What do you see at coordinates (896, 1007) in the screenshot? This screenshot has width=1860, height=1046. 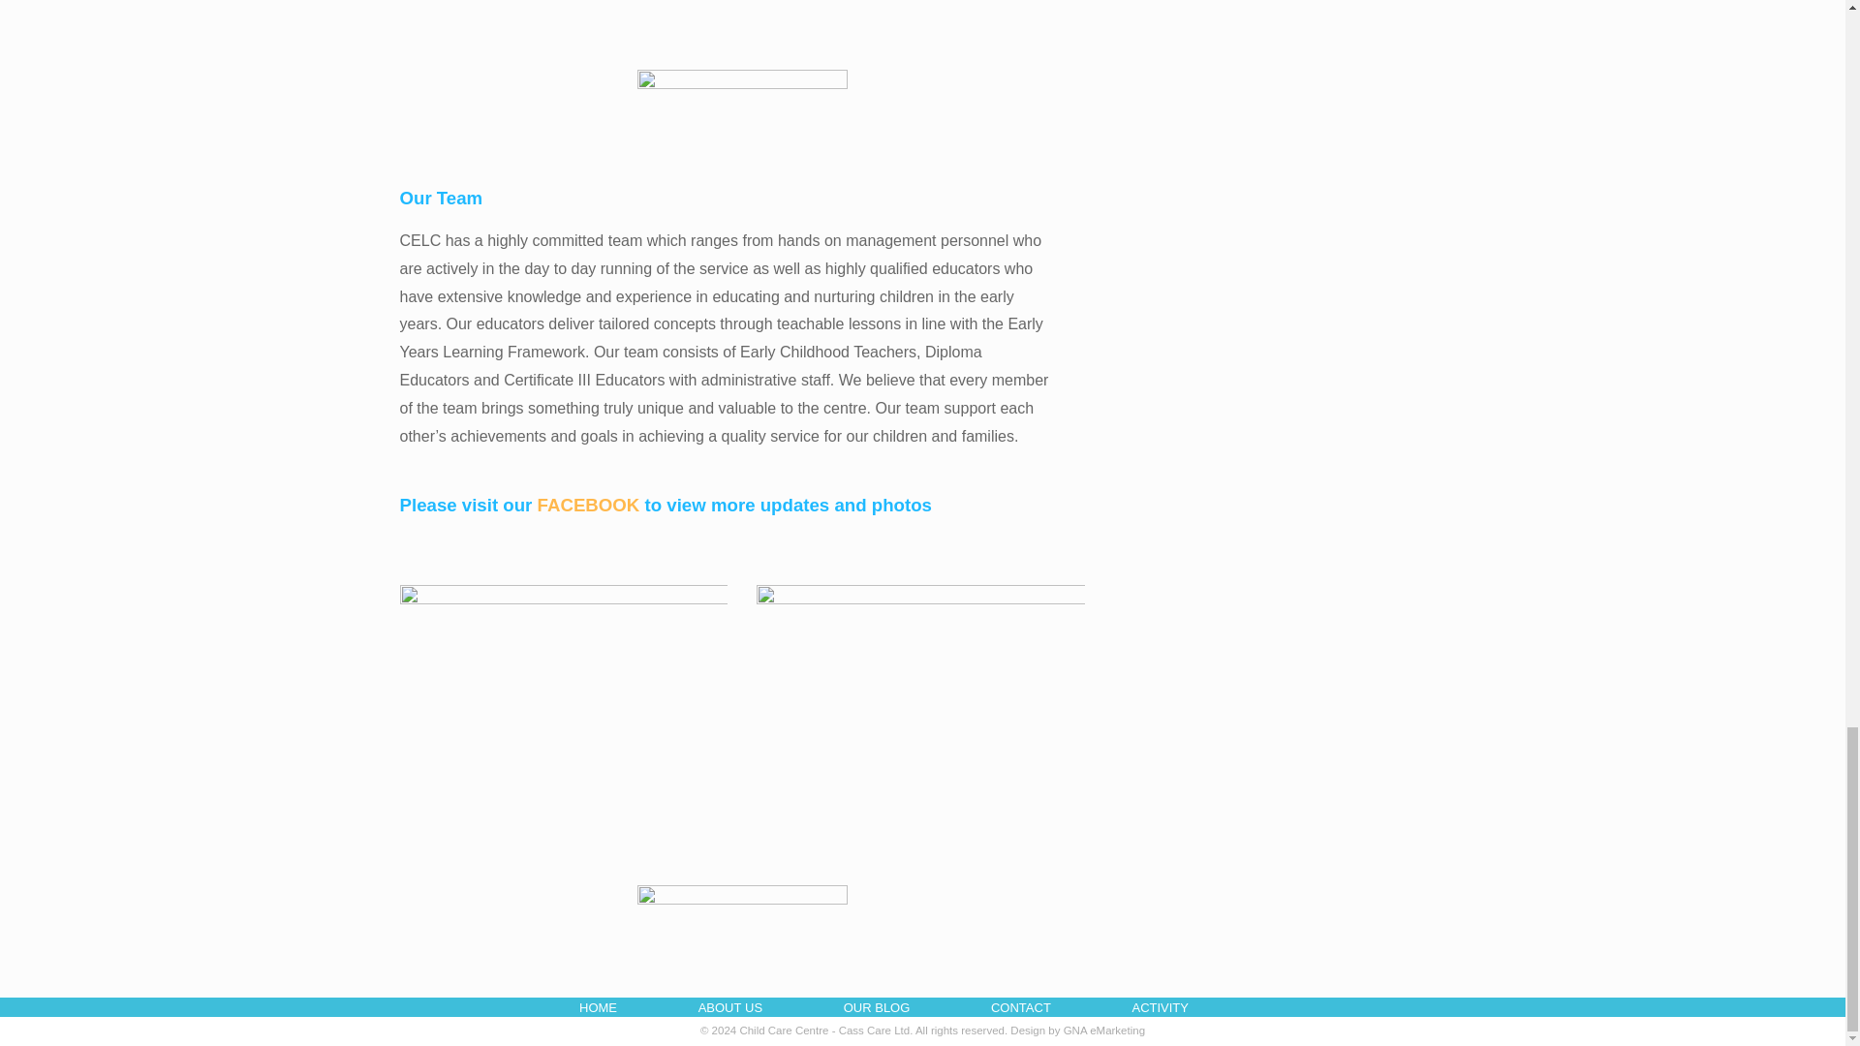 I see `Our Blog` at bounding box center [896, 1007].